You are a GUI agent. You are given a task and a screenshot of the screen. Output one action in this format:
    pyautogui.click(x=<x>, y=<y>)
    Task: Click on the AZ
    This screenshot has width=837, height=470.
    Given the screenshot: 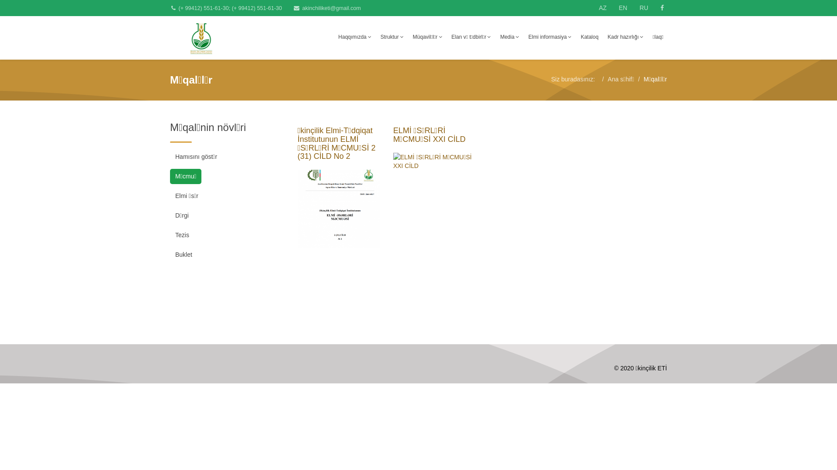 What is the action you would take?
    pyautogui.click(x=603, y=8)
    